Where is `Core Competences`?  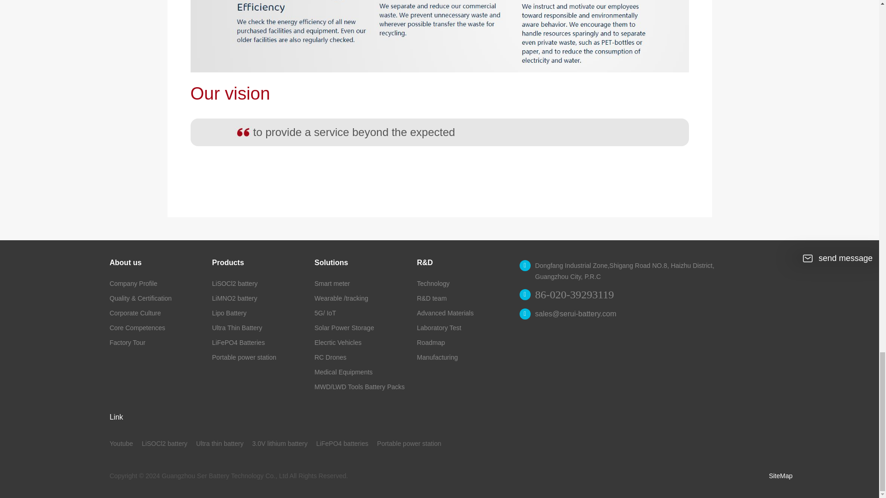 Core Competences is located at coordinates (138, 328).